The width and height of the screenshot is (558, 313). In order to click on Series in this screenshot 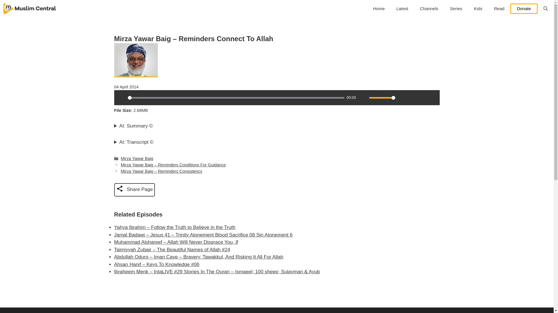, I will do `click(456, 9)`.